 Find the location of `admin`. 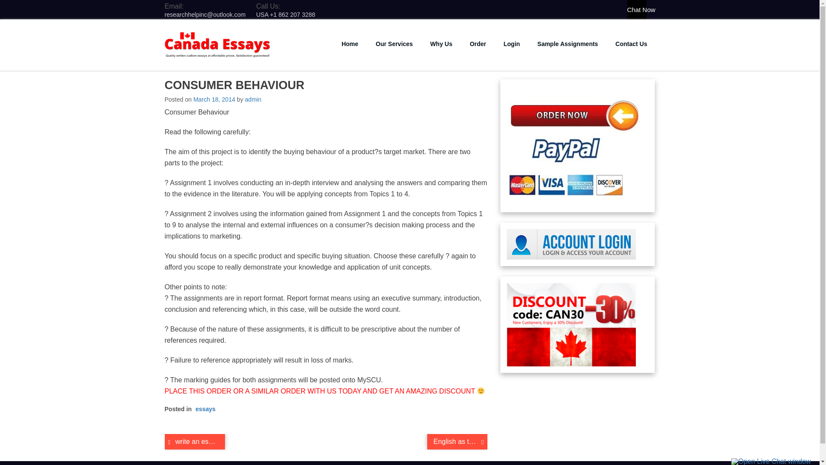

admin is located at coordinates (253, 99).